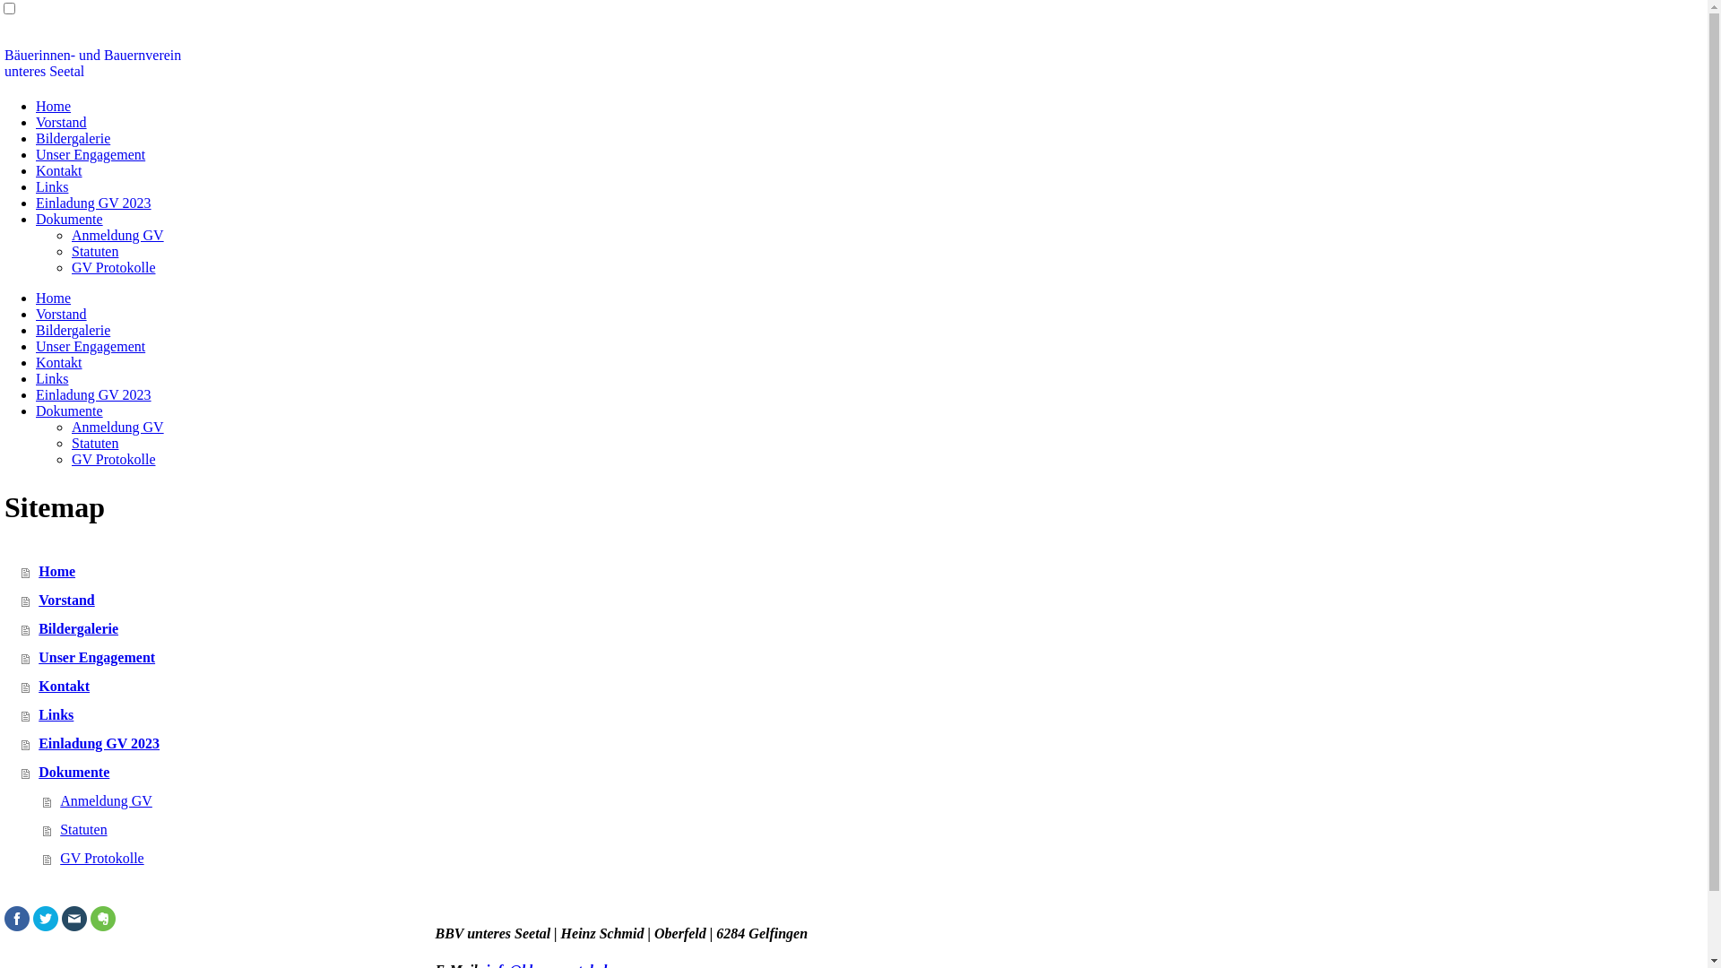  What do you see at coordinates (864, 687) in the screenshot?
I see `Kontakt` at bounding box center [864, 687].